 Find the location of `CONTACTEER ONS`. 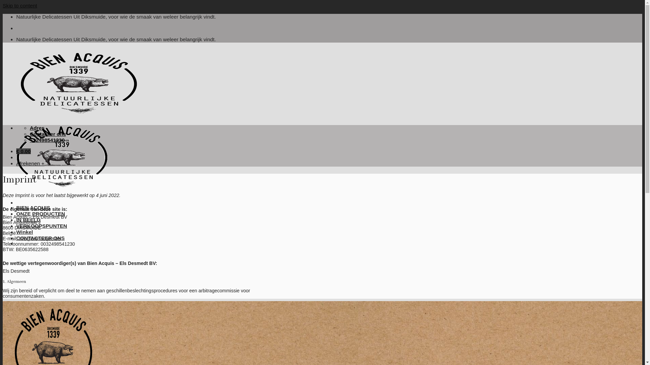

CONTACTEER ONS is located at coordinates (41, 238).